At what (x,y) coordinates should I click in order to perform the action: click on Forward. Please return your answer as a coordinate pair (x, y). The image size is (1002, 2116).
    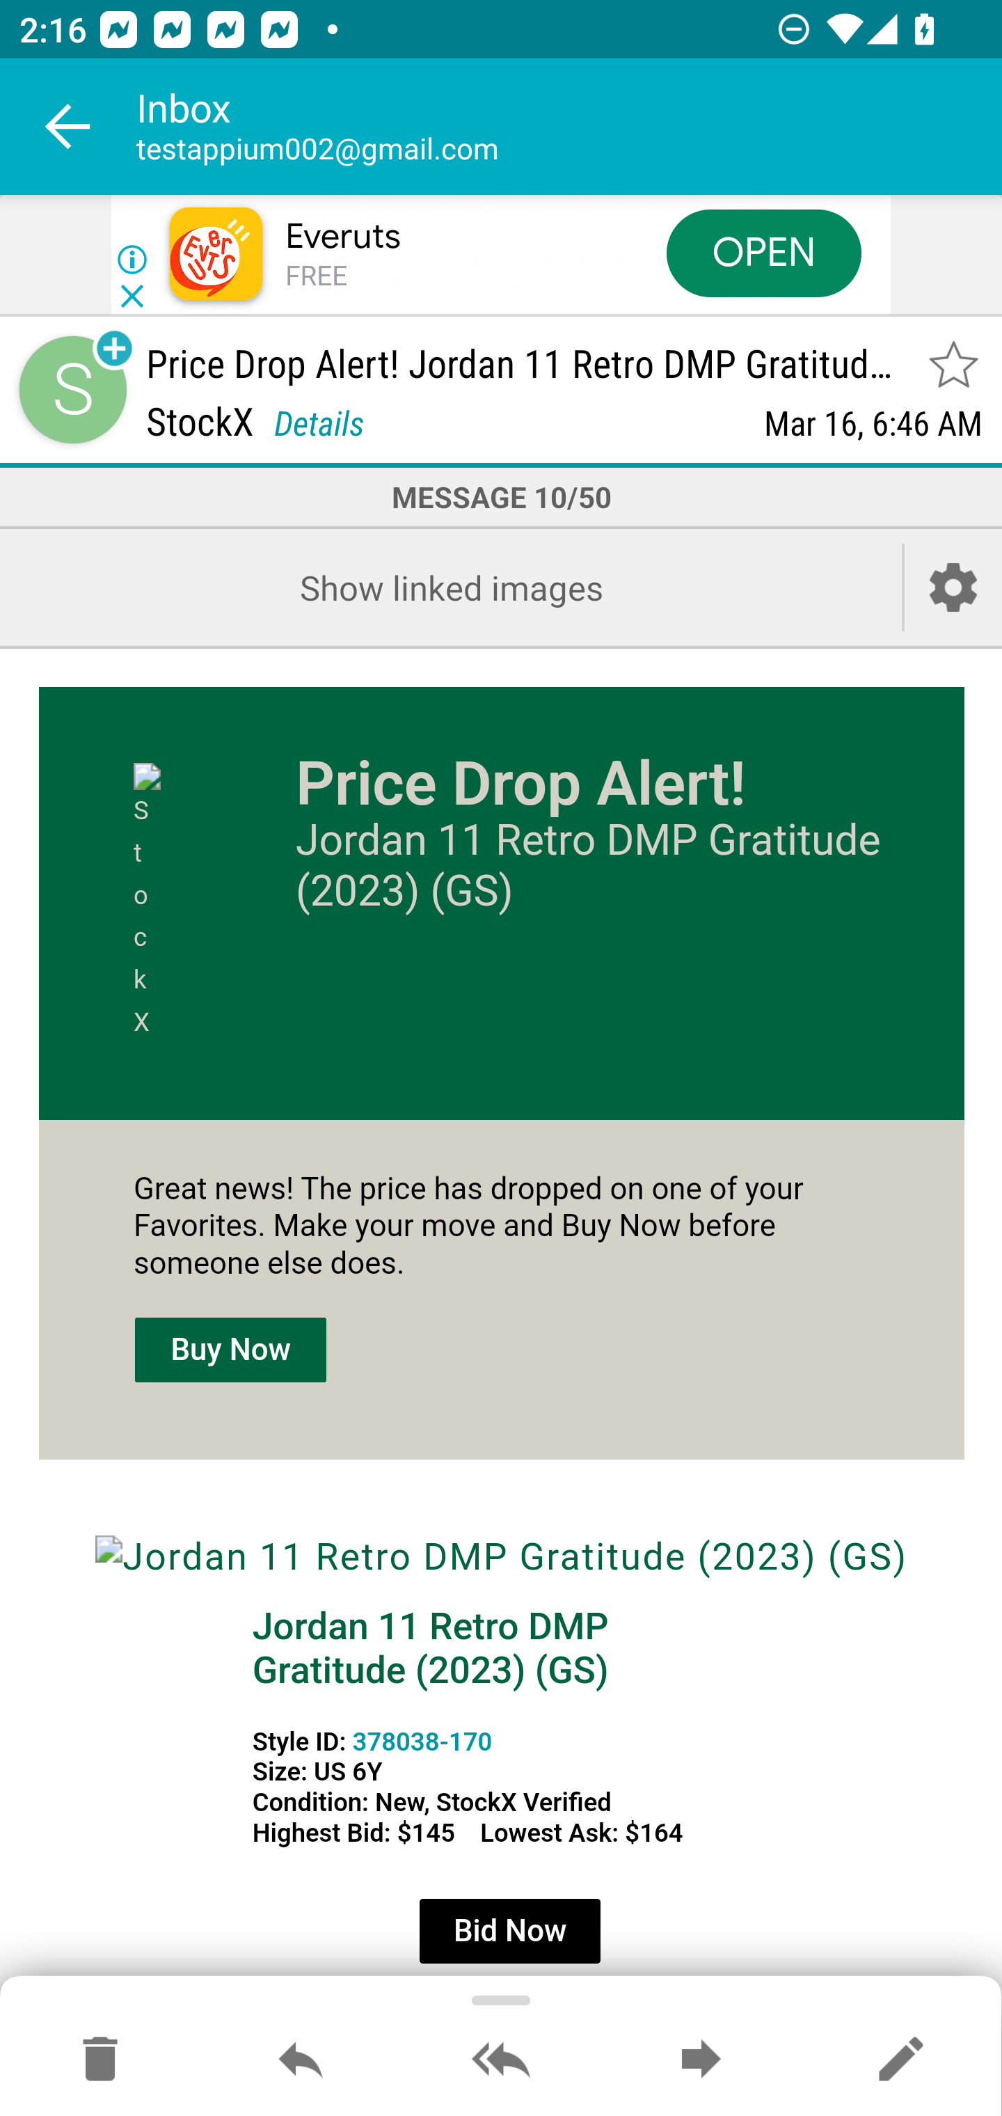
    Looking at the image, I should click on (701, 2060).